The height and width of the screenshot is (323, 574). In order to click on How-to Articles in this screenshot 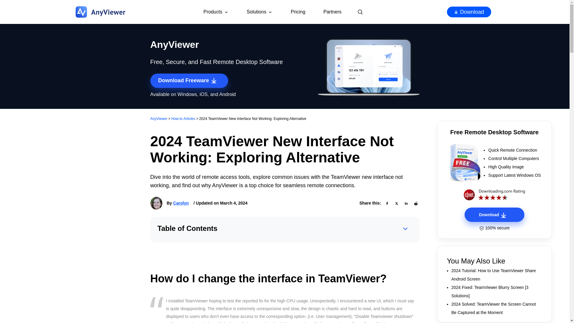, I will do `click(183, 118)`.